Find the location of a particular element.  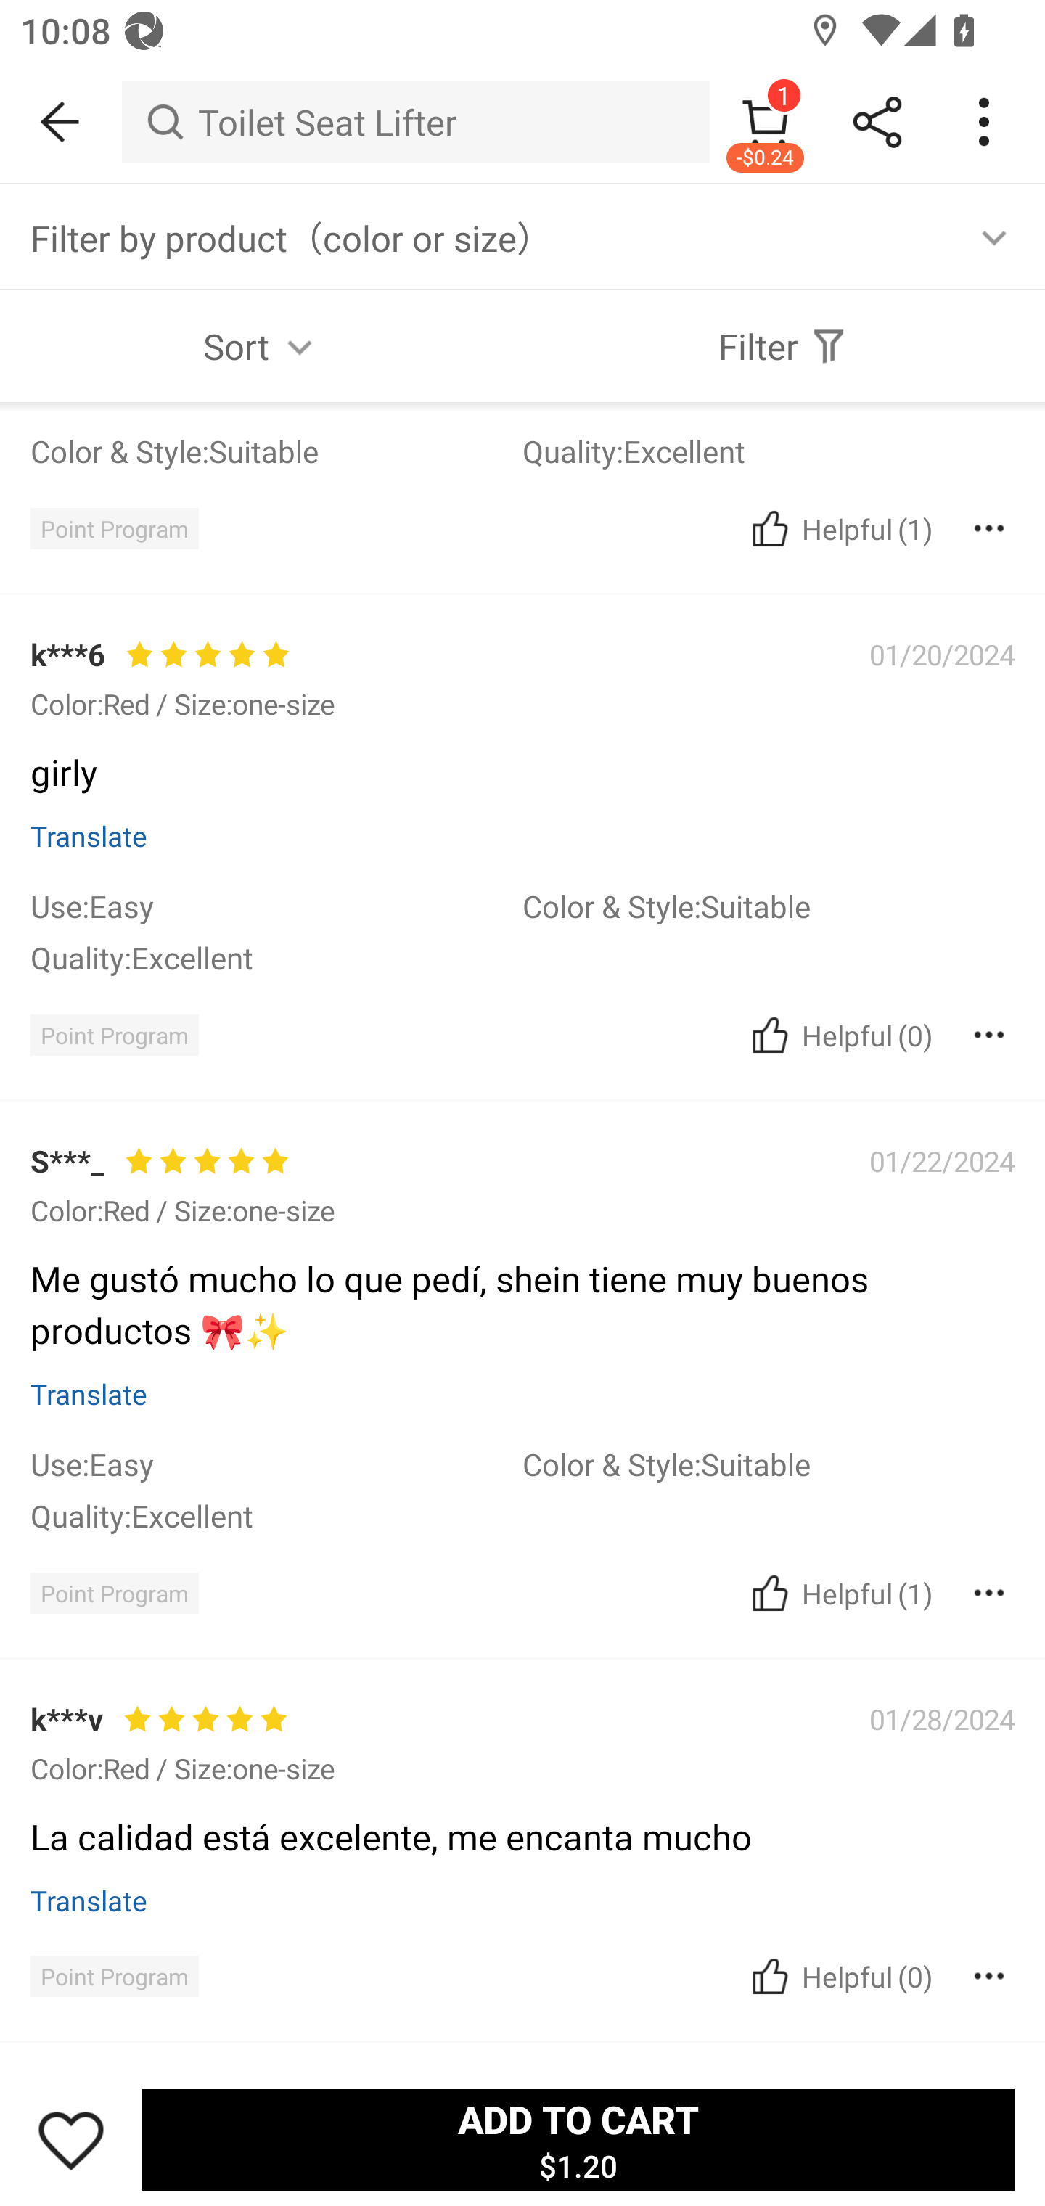

Point Program is located at coordinates (114, 1977).